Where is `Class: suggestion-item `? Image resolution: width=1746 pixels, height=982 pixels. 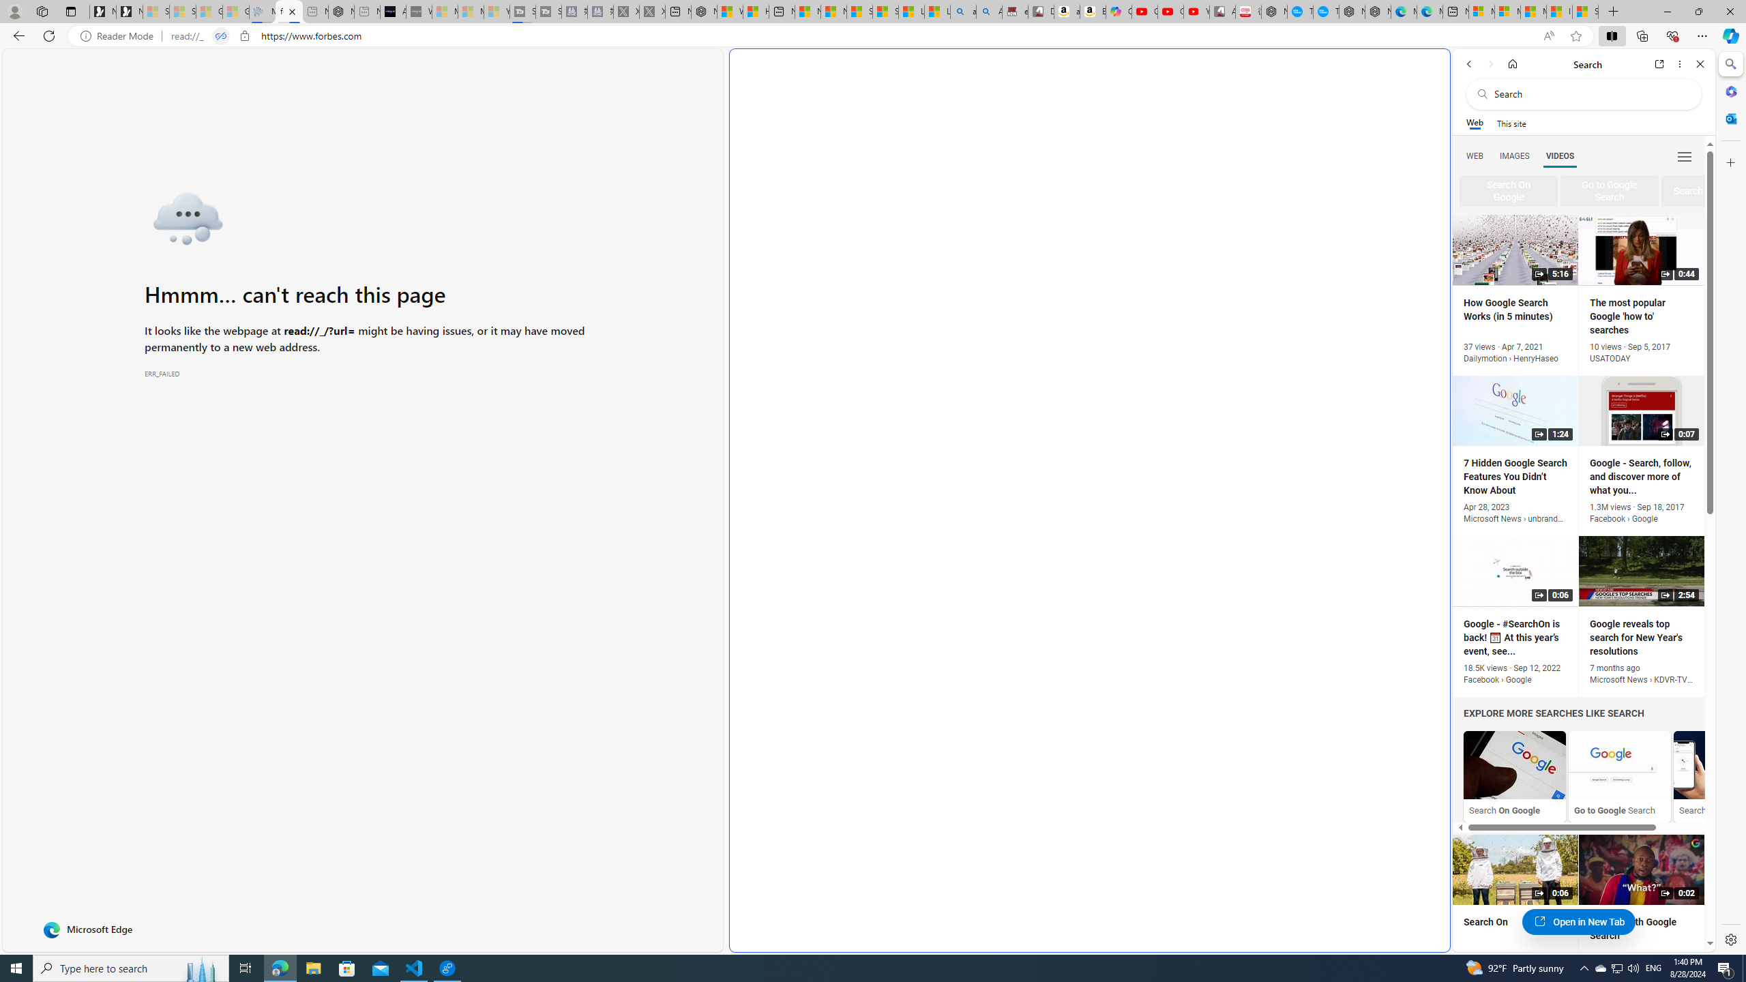 Class: suggestion-item  is located at coordinates (1705, 191).